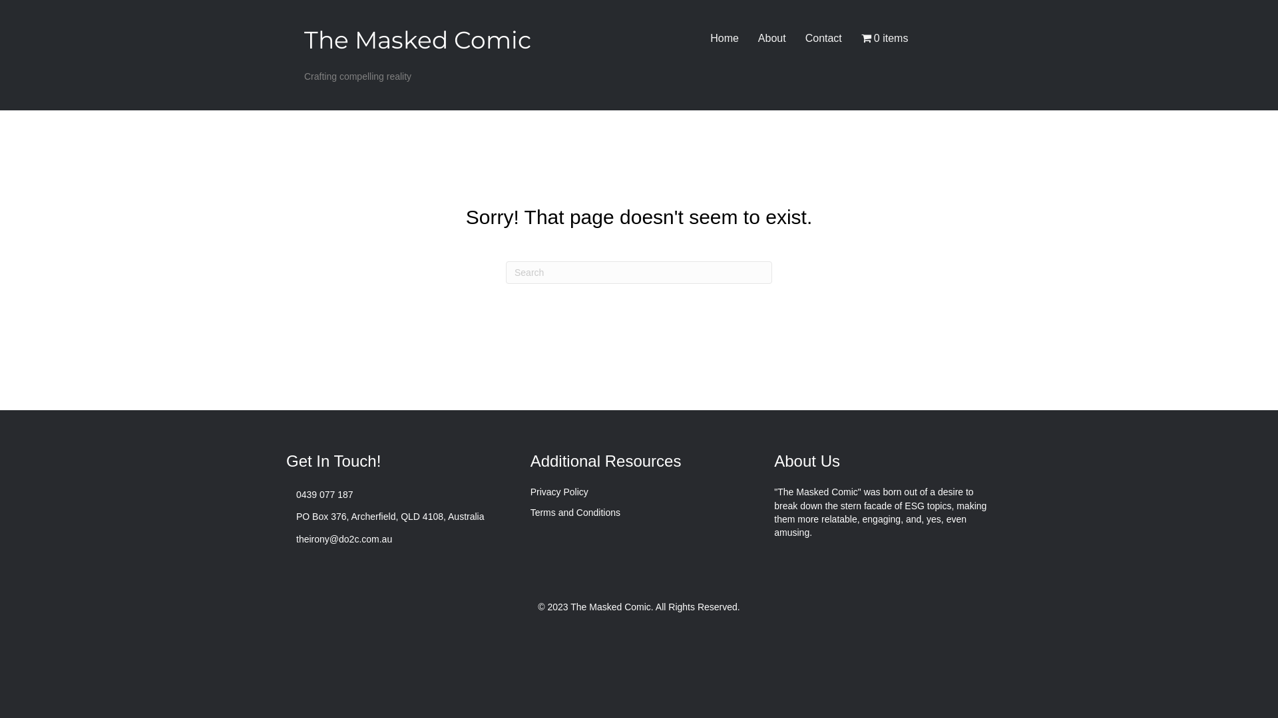  What do you see at coordinates (824, 39) in the screenshot?
I see `Contact` at bounding box center [824, 39].